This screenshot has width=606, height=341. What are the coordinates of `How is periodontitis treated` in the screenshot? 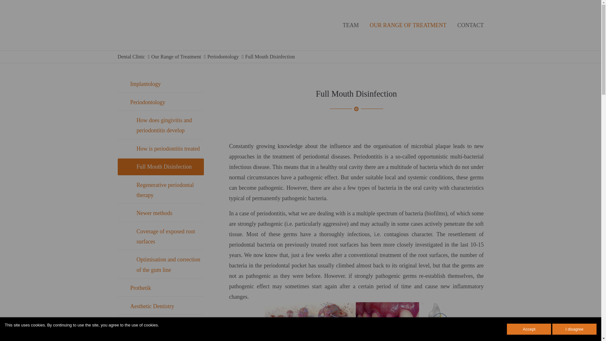 It's located at (160, 148).